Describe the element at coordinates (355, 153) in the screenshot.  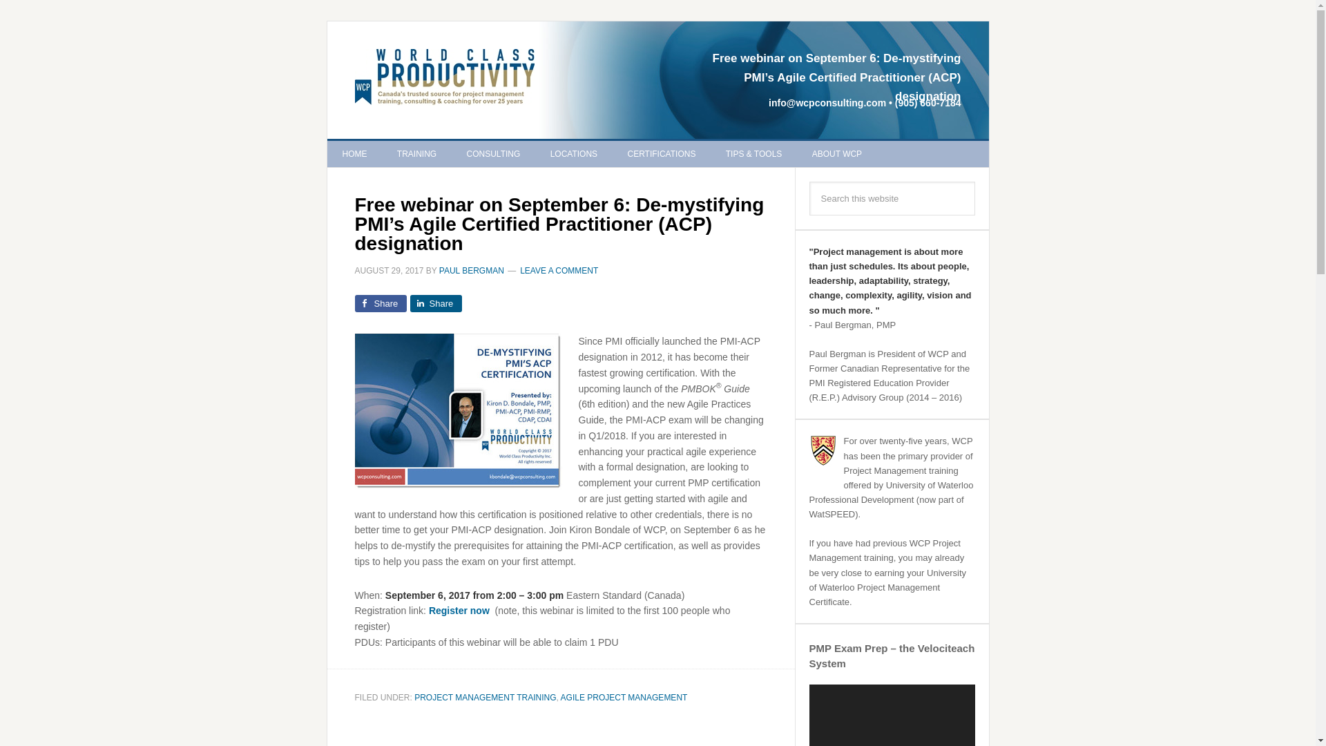
I see `HOME` at that location.